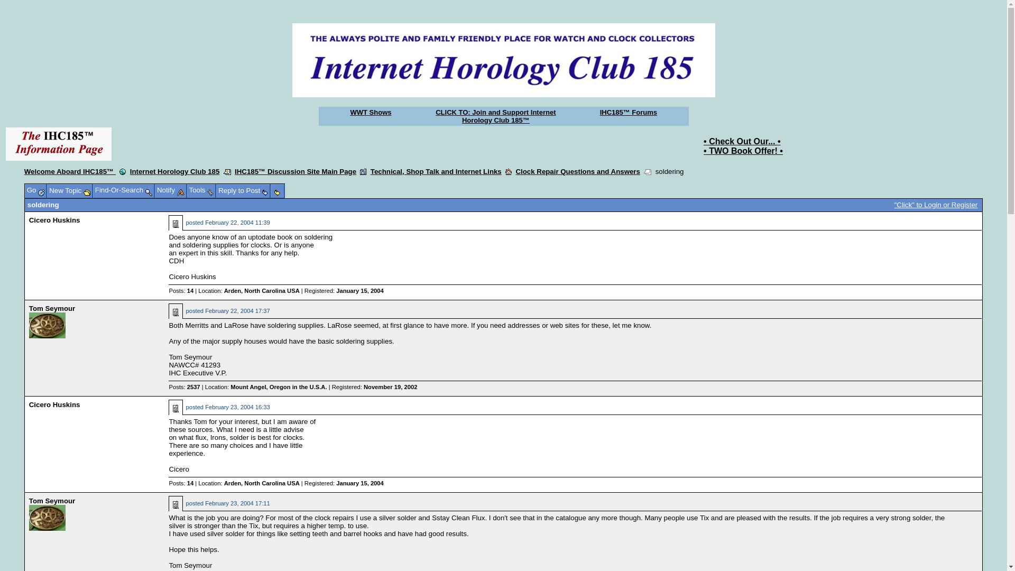 The image size is (1015, 571). I want to click on Picture of Tom Seymour, so click(48, 325).